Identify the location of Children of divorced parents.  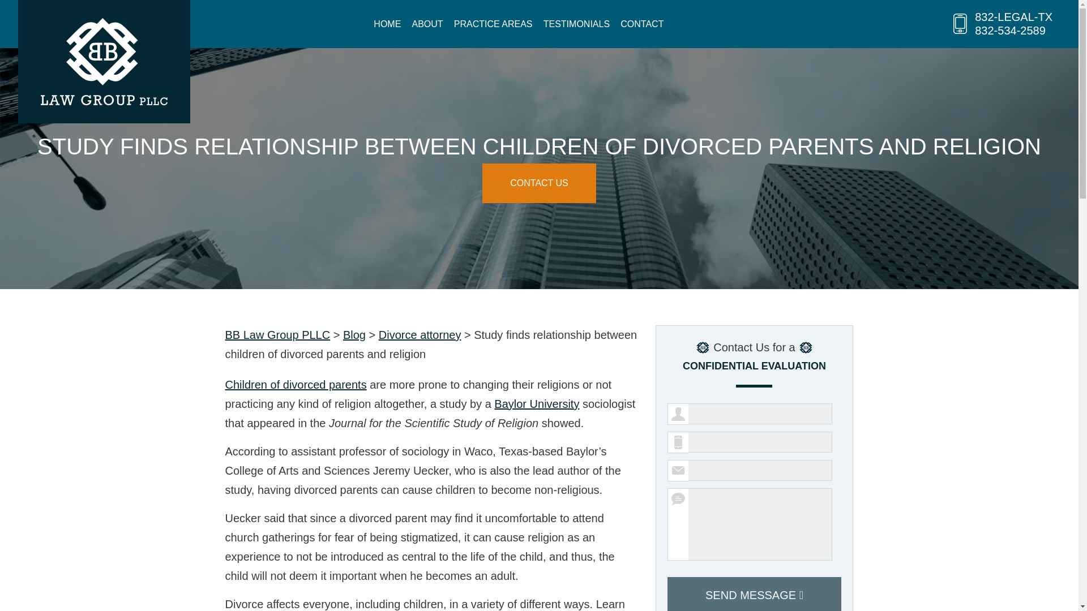
(296, 385).